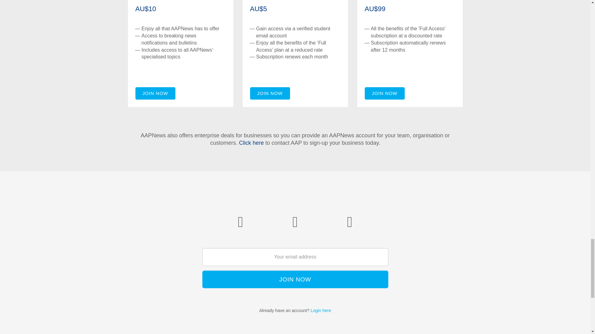 This screenshot has height=334, width=595. What do you see at coordinates (295, 279) in the screenshot?
I see `JOIN NOW` at bounding box center [295, 279].